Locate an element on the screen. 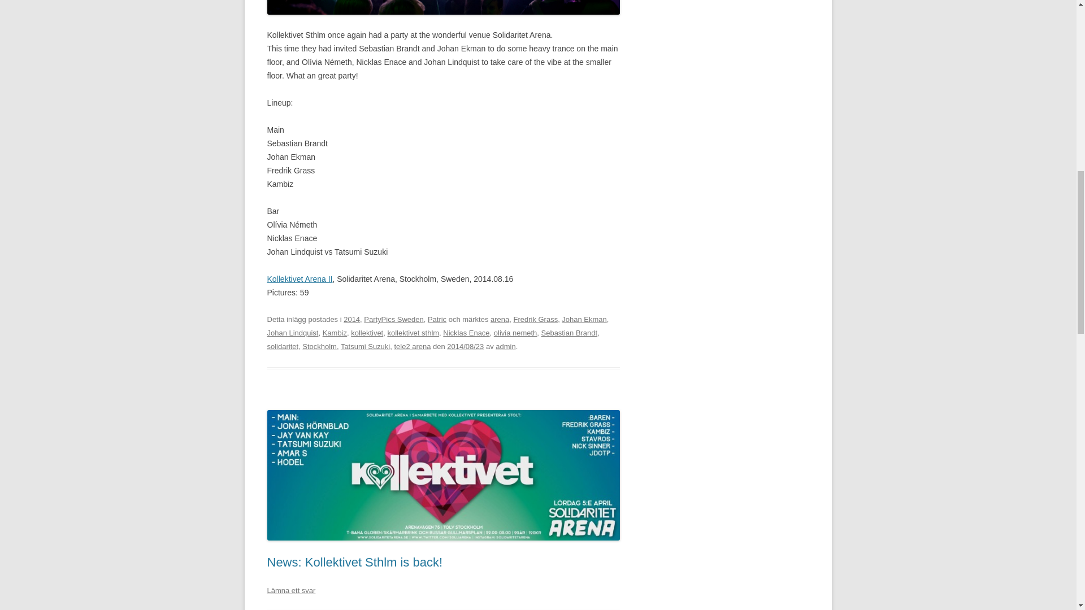 The image size is (1085, 610). Patric is located at coordinates (436, 320).